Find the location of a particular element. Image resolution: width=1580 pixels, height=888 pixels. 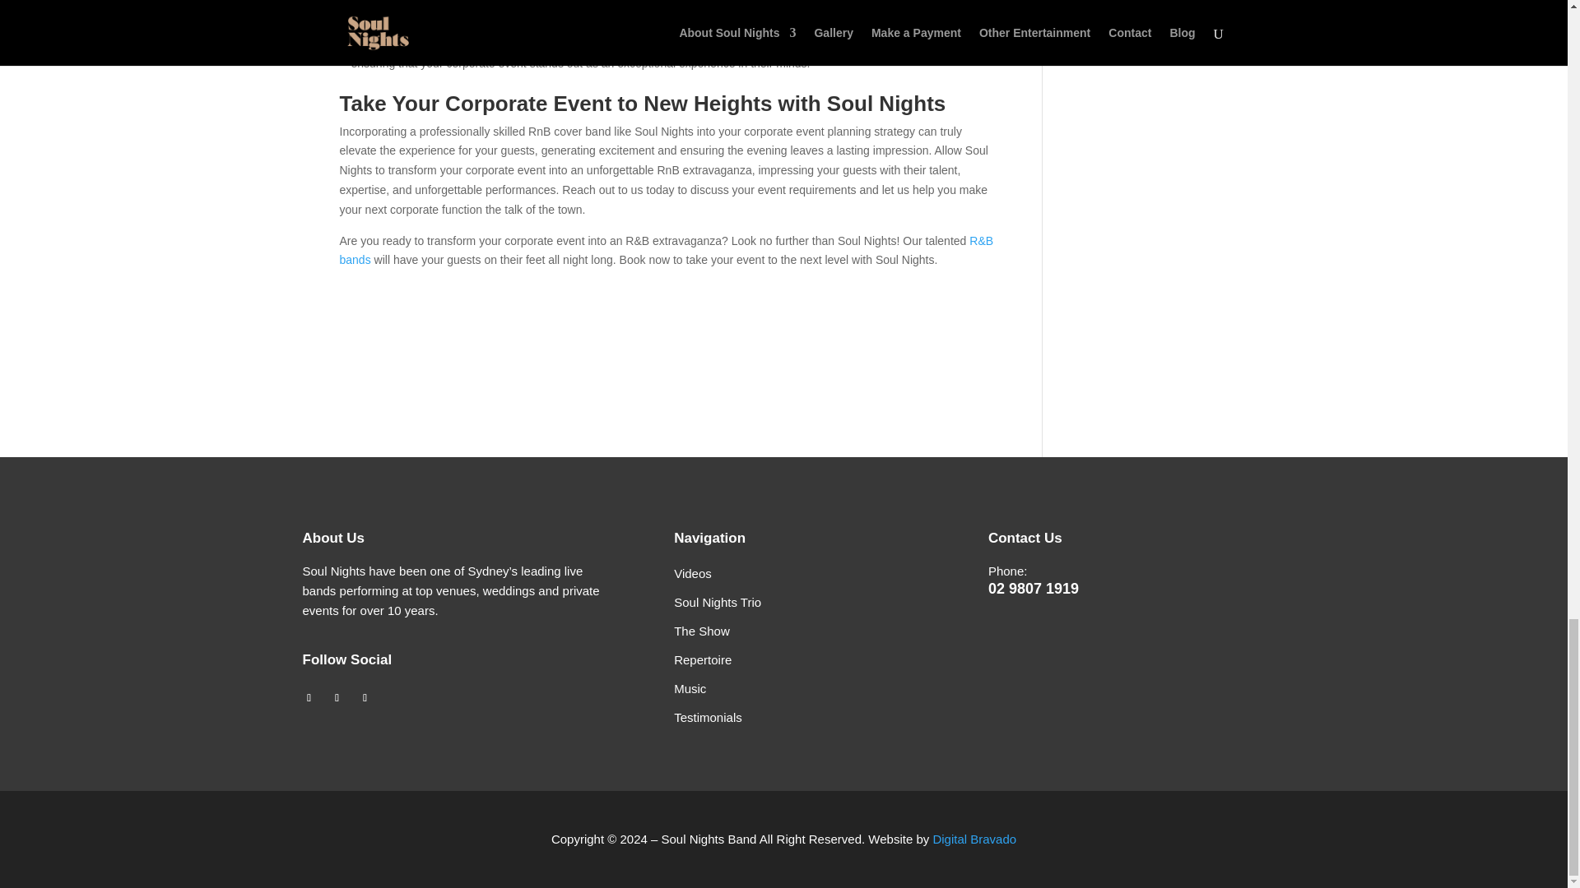

Follow on Youtube is located at coordinates (336, 697).